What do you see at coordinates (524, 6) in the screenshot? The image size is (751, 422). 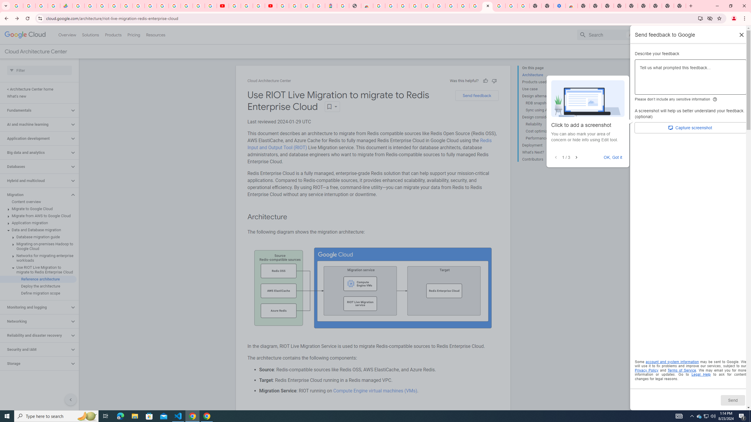 I see `Turn cookies on or off - Computer - Google Account Help` at bounding box center [524, 6].